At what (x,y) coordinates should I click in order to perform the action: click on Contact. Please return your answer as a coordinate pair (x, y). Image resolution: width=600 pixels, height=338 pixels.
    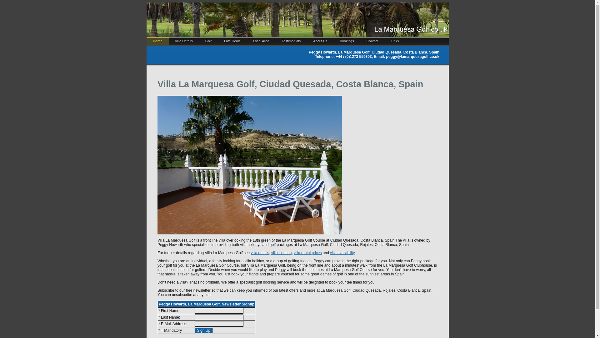
    Looking at the image, I should click on (372, 41).